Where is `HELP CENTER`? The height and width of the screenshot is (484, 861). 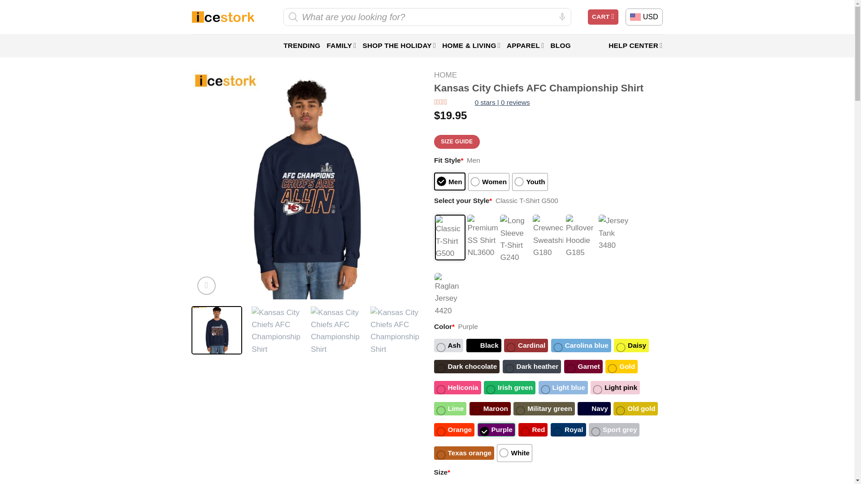
HELP CENTER is located at coordinates (635, 46).